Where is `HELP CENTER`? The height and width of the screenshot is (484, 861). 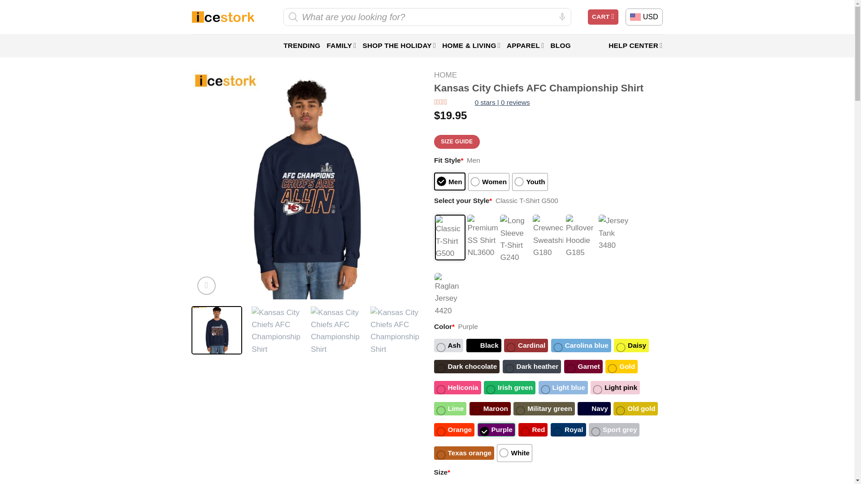
HELP CENTER is located at coordinates (635, 46).